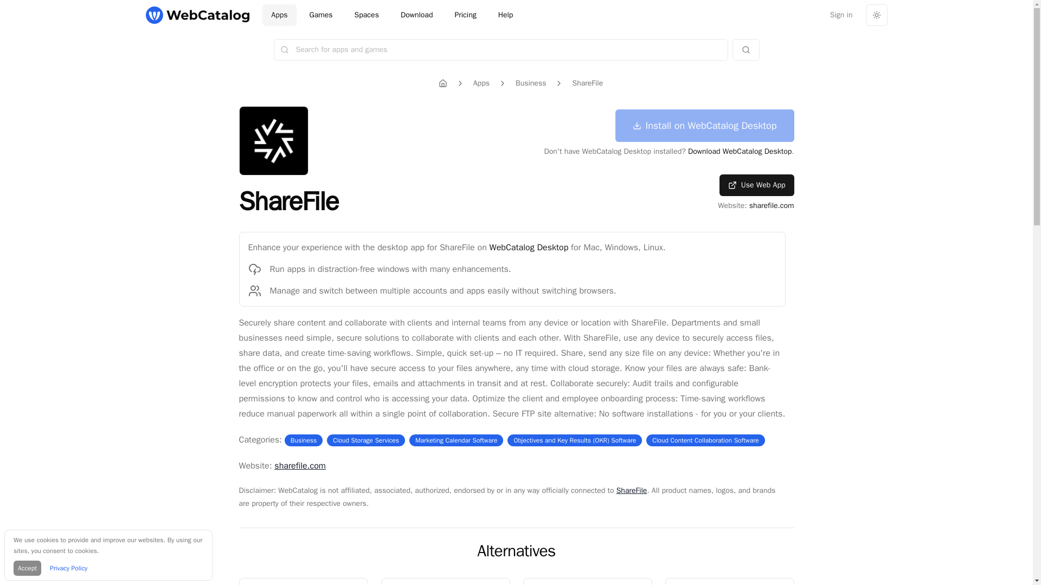  I want to click on Spaces, so click(303, 582).